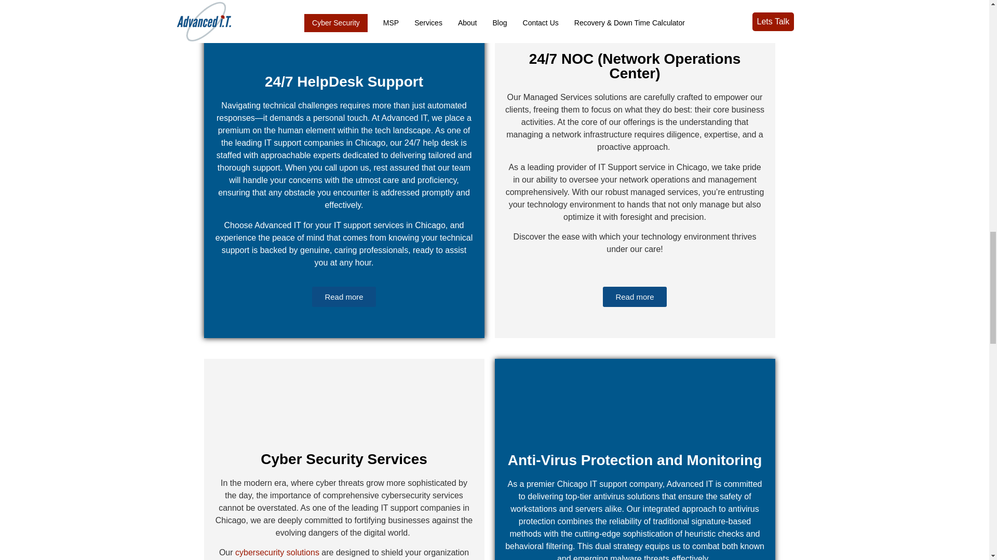  I want to click on Read more, so click(344, 297).